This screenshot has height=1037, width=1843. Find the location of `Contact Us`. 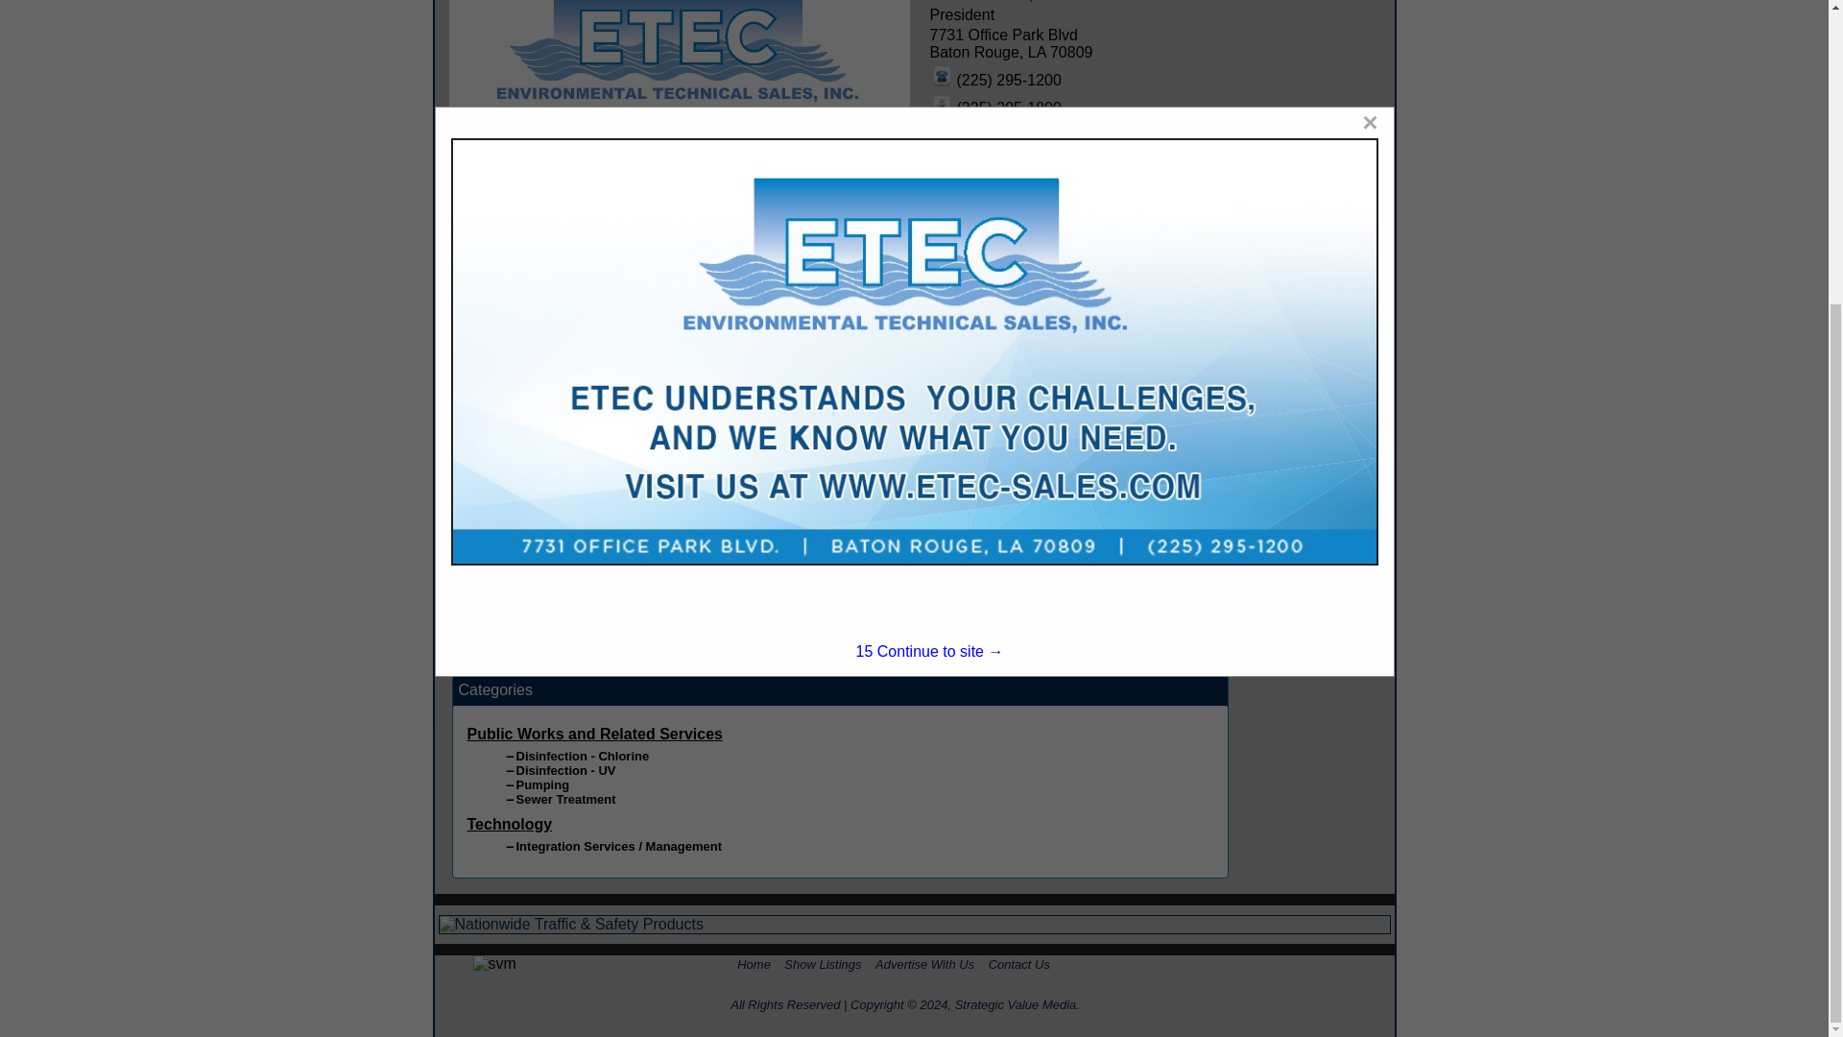

Contact Us is located at coordinates (1019, 964).